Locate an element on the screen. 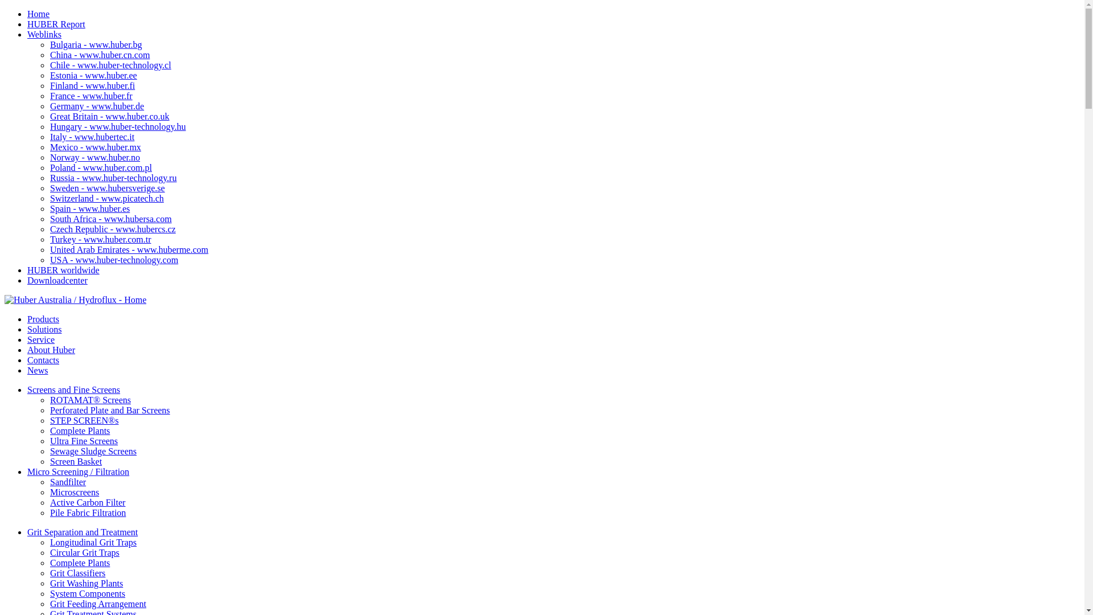 Image resolution: width=1093 pixels, height=615 pixels. Russia - www.huber-technology.ru is located at coordinates (113, 178).